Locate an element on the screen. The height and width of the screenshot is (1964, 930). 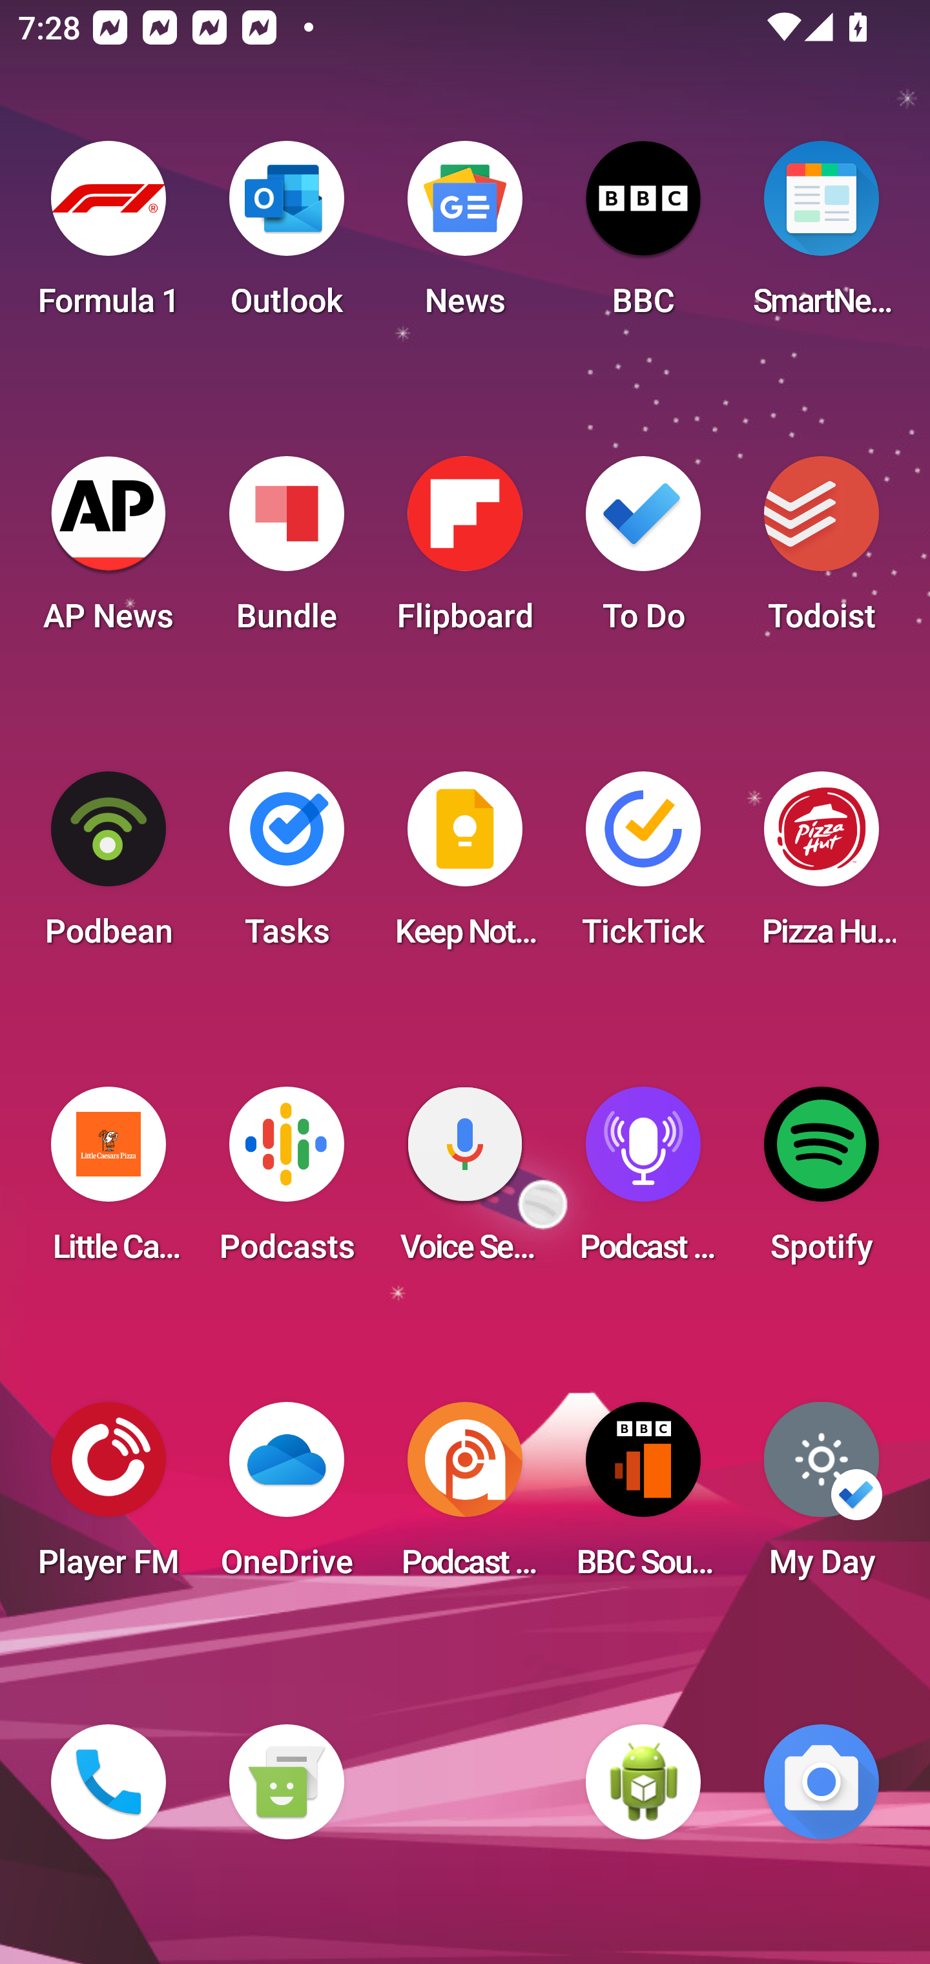
Flipboard is located at coordinates (465, 552).